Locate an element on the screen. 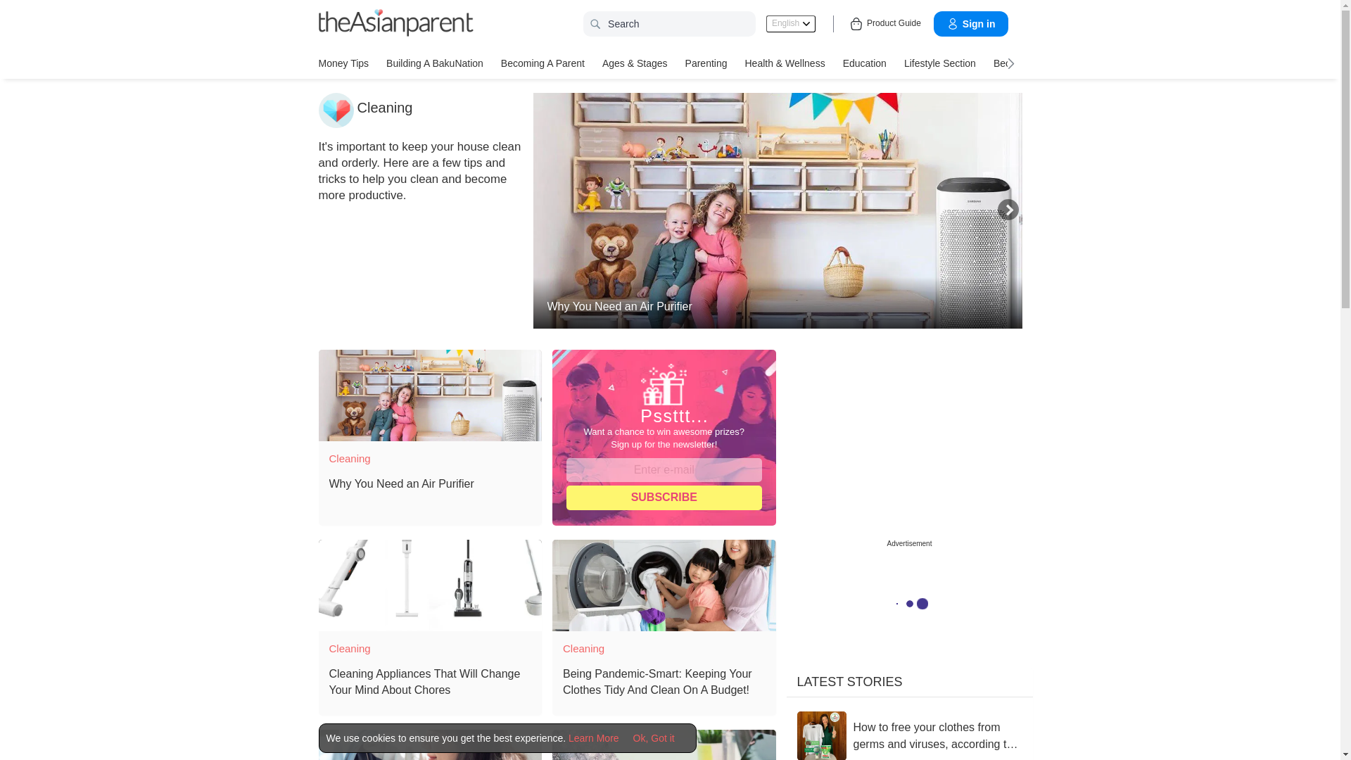  Building A BakuNation is located at coordinates (435, 63).